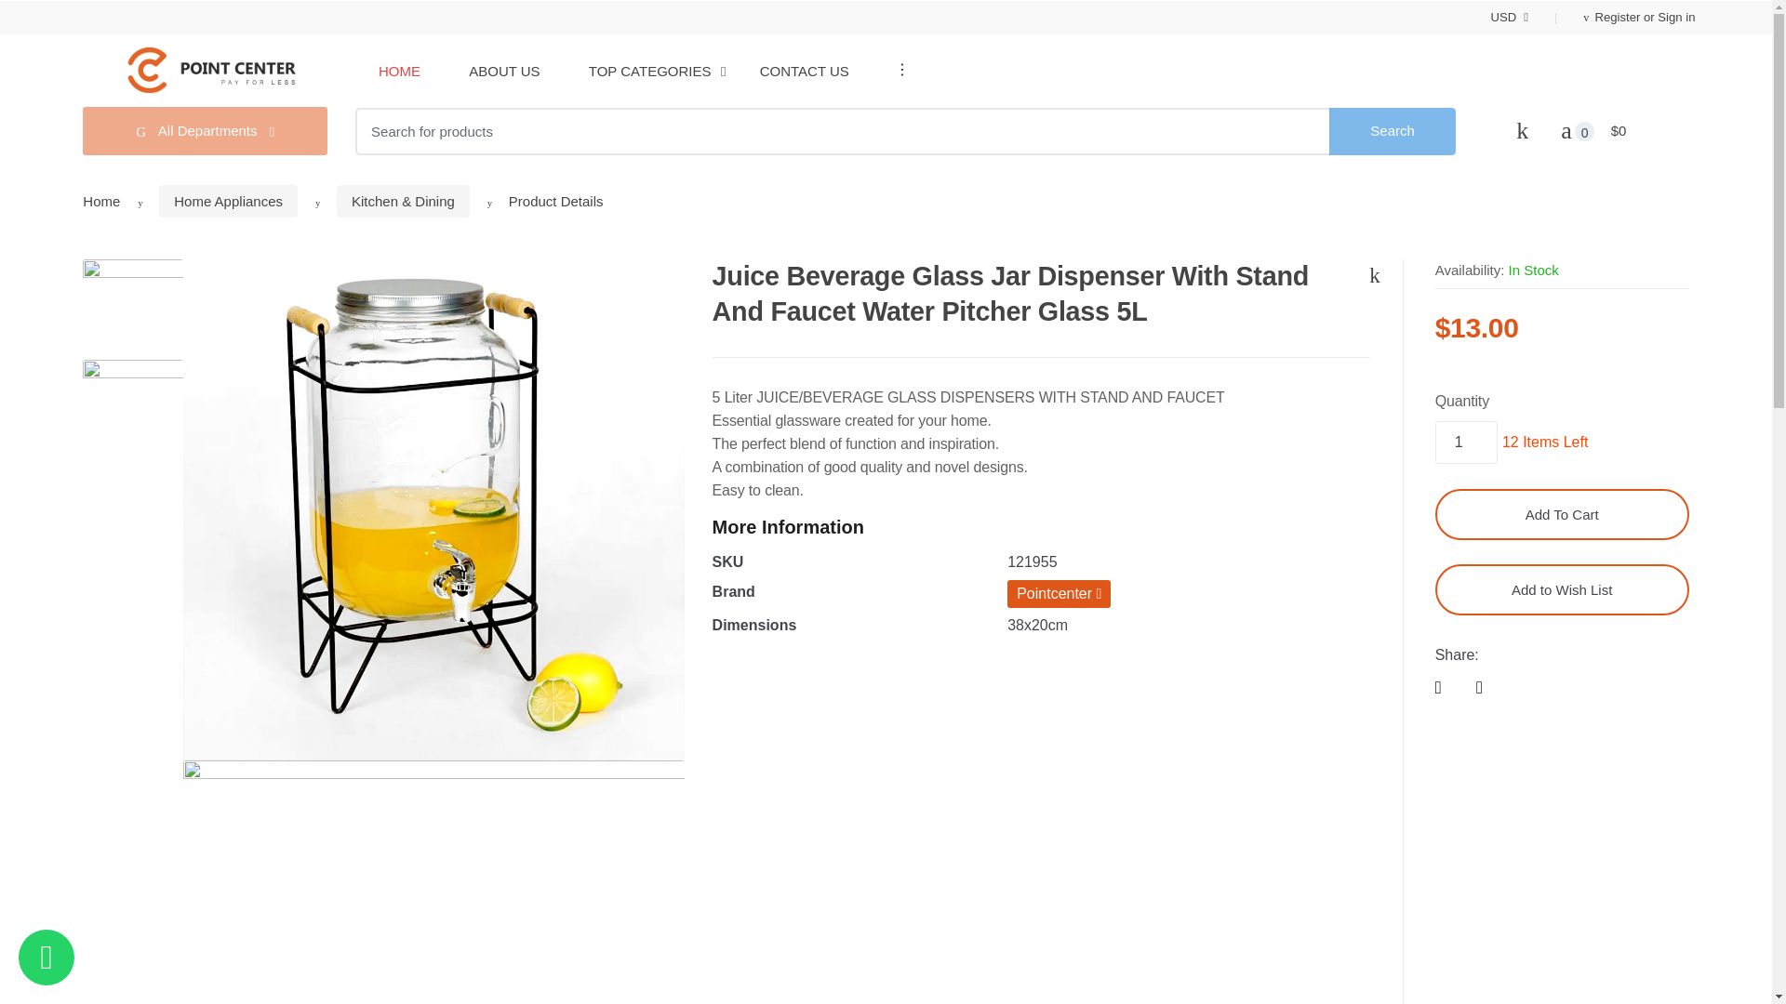  What do you see at coordinates (1625, 131) in the screenshot?
I see `View your shopping cart` at bounding box center [1625, 131].